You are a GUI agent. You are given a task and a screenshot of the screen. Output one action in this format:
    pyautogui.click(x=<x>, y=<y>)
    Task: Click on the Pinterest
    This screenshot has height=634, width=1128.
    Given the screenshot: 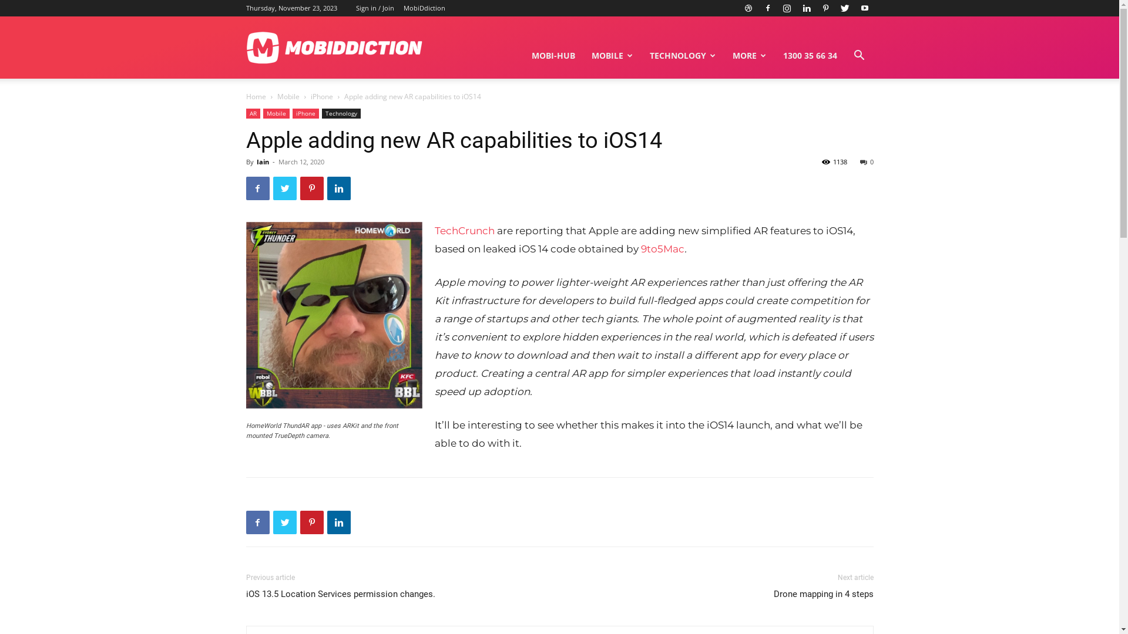 What is the action you would take?
    pyautogui.click(x=825, y=8)
    